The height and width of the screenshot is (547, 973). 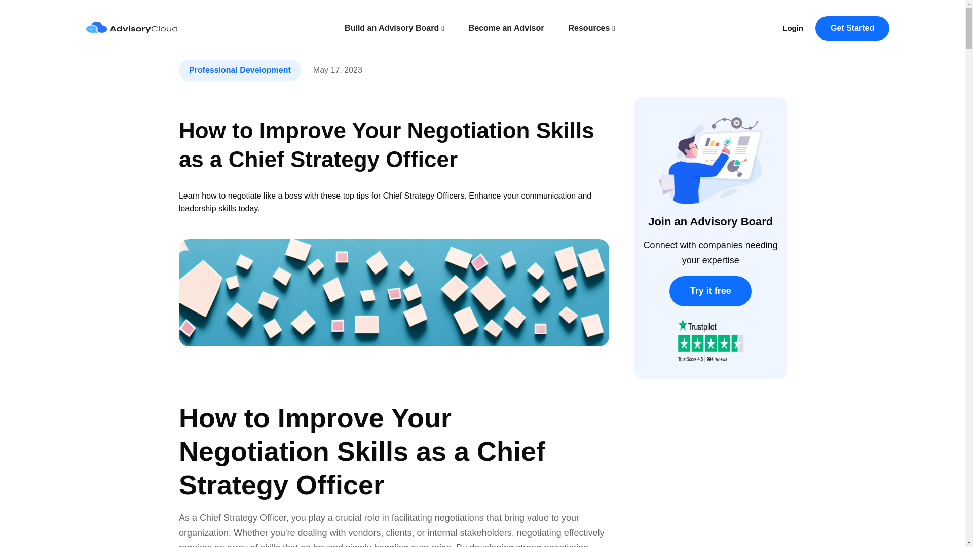 I want to click on Become an Advisor, so click(x=506, y=28).